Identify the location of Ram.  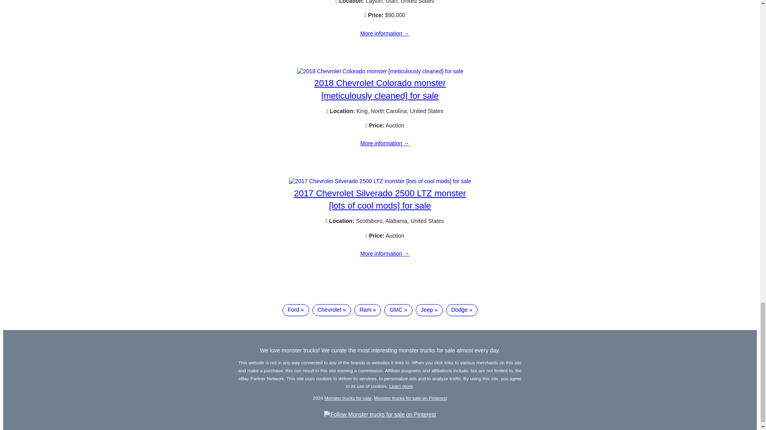
(367, 310).